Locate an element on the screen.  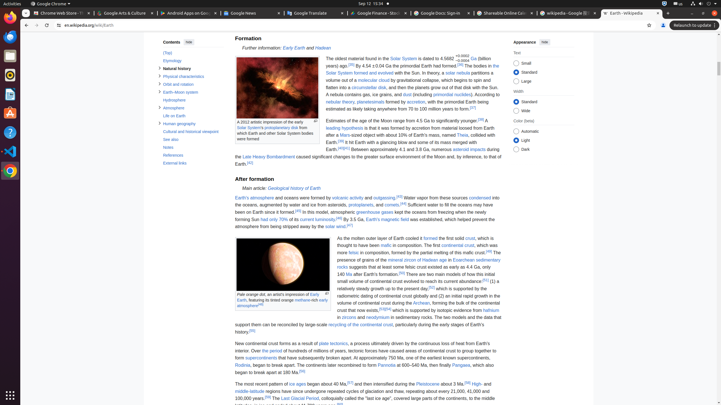
[47] is located at coordinates (350, 225).